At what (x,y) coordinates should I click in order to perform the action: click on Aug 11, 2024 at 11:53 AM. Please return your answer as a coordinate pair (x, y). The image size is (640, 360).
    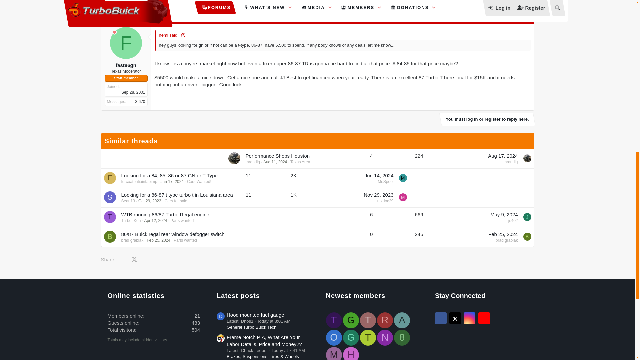
    Looking at the image, I should click on (275, 162).